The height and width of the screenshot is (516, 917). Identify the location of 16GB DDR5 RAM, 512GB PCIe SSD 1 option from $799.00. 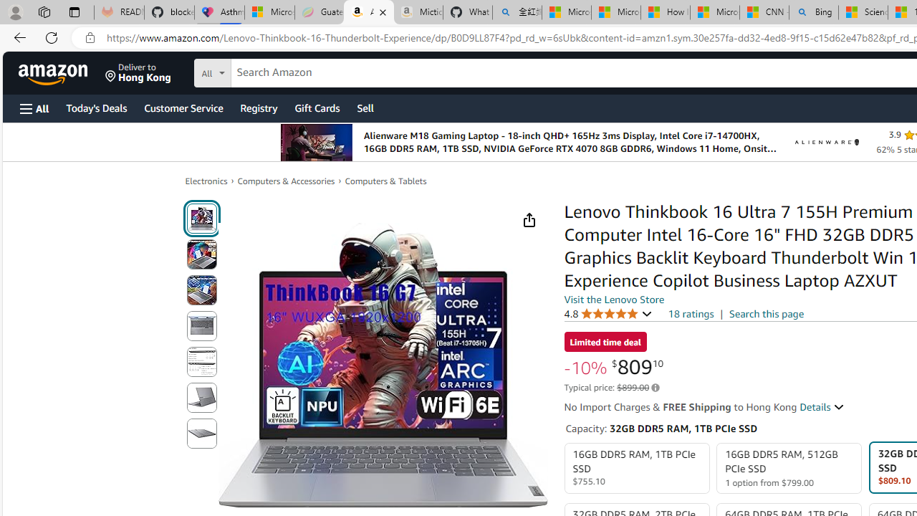
(789, 469).